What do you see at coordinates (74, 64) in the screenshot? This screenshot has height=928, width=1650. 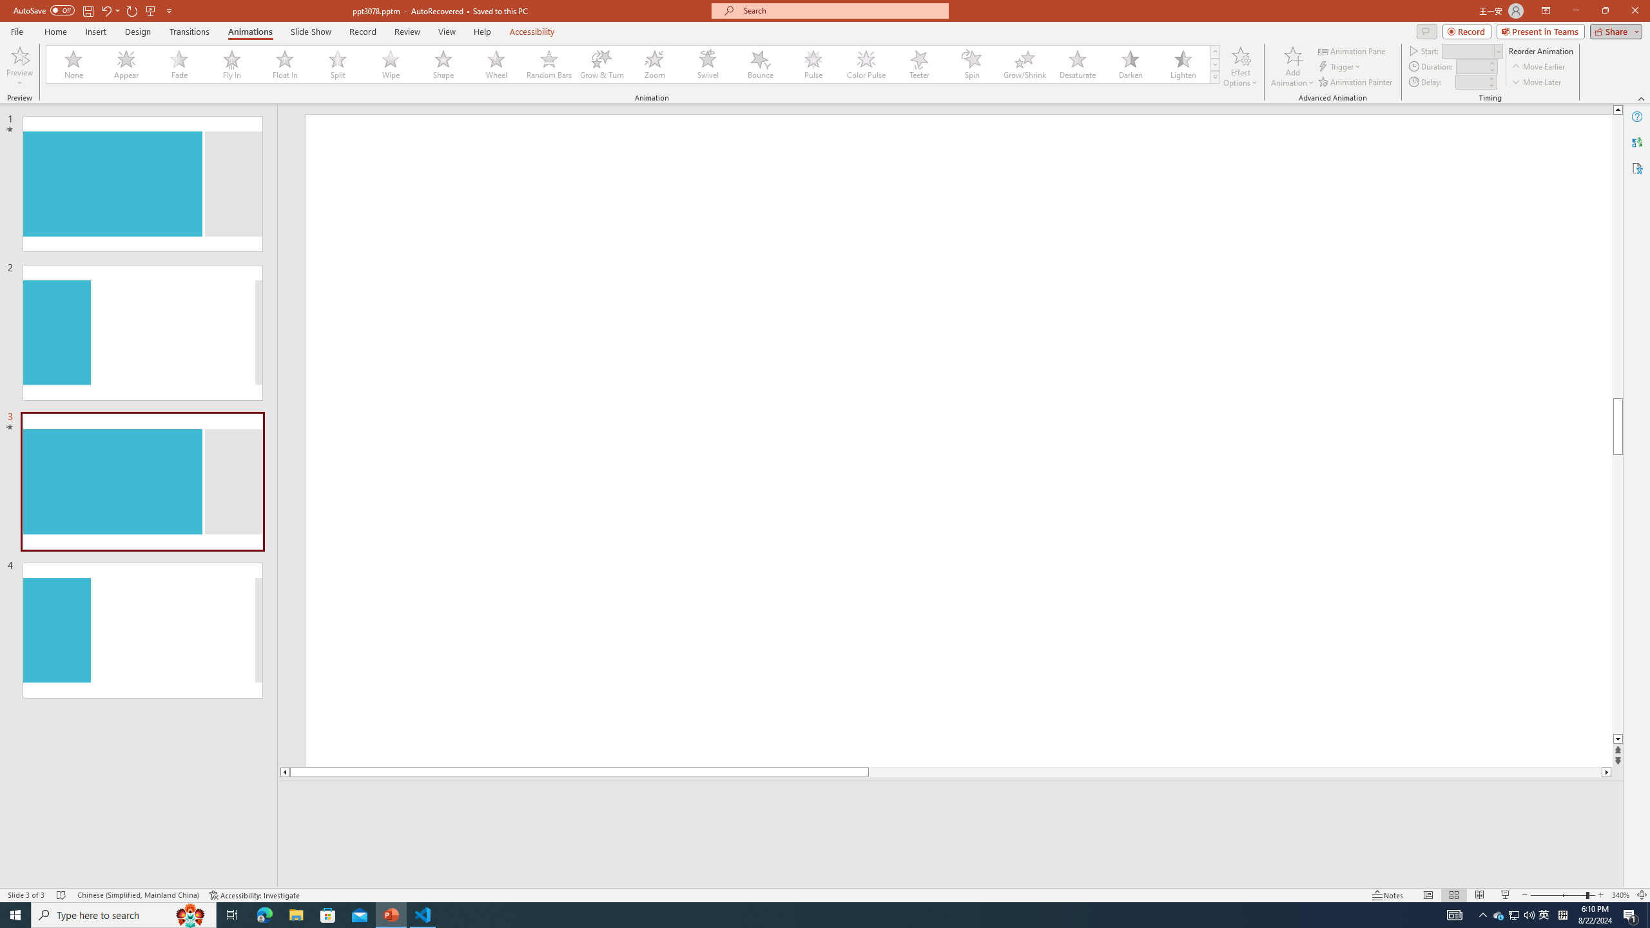 I see `None` at bounding box center [74, 64].